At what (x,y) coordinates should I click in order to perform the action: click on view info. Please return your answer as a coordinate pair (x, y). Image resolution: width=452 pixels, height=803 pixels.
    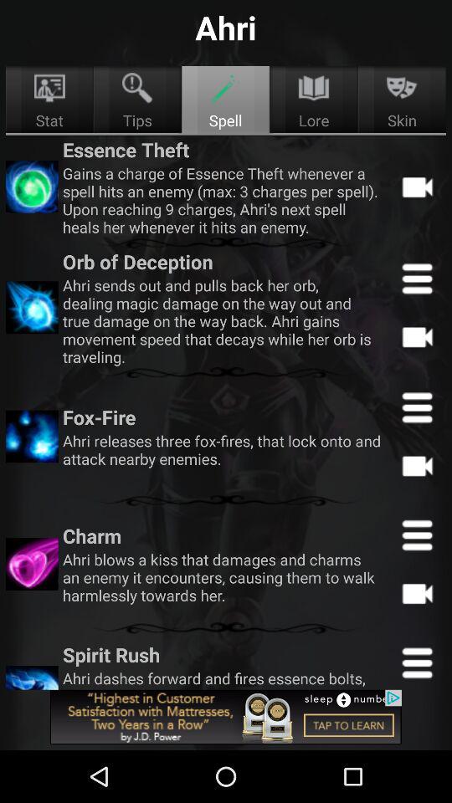
    Looking at the image, I should click on (417, 534).